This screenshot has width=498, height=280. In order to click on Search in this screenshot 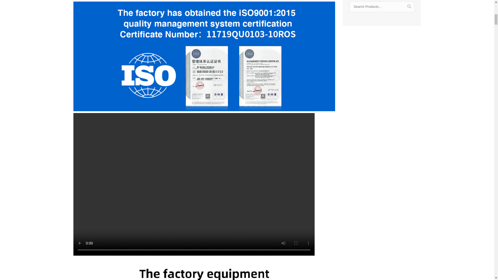, I will do `click(409, 6)`.